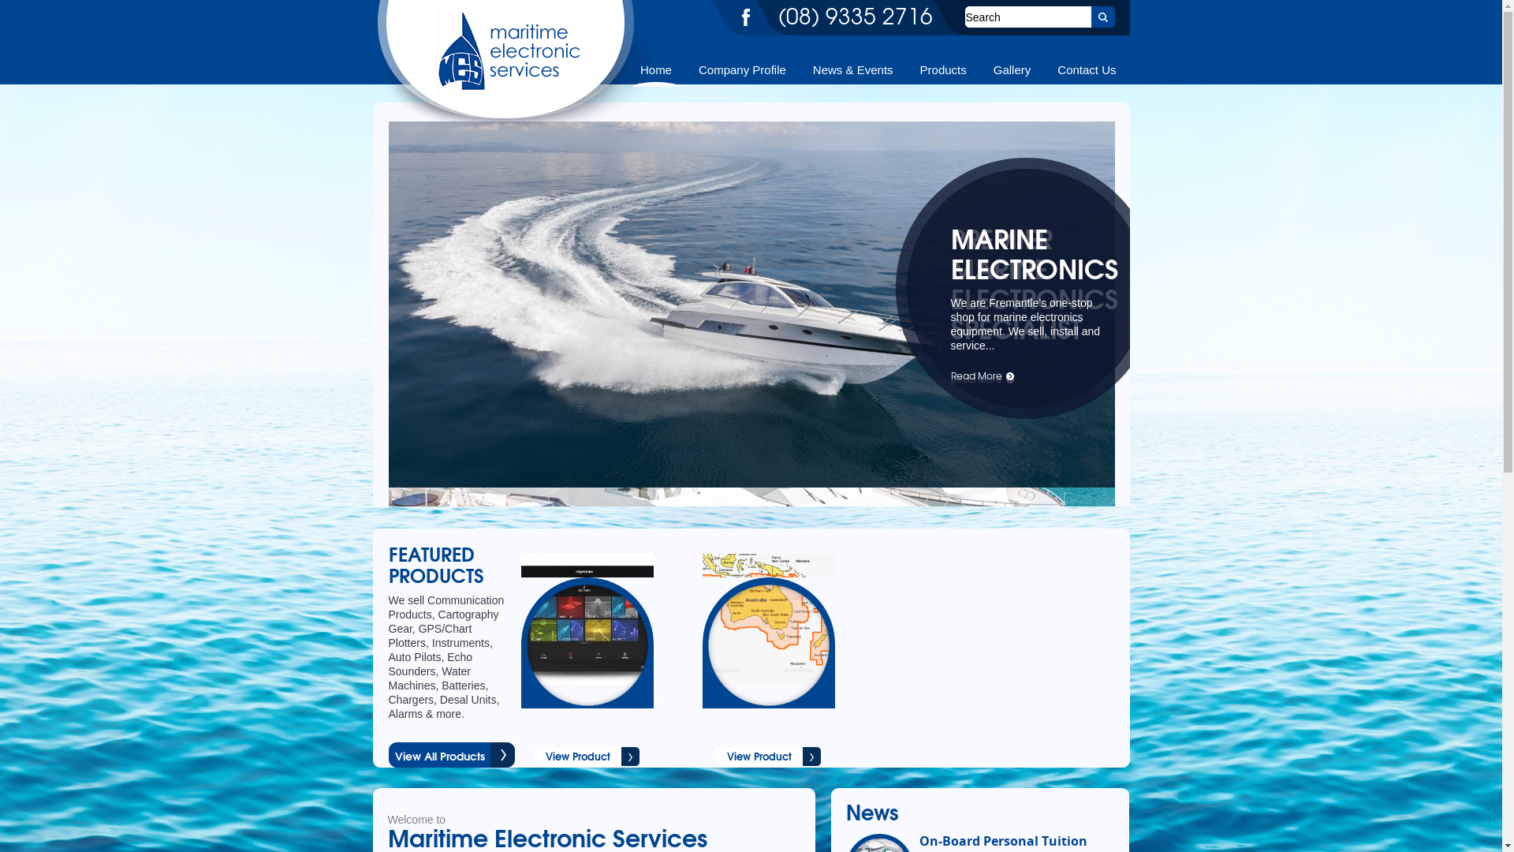 The width and height of the screenshot is (1514, 852). Describe the element at coordinates (656, 69) in the screenshot. I see `Home` at that location.